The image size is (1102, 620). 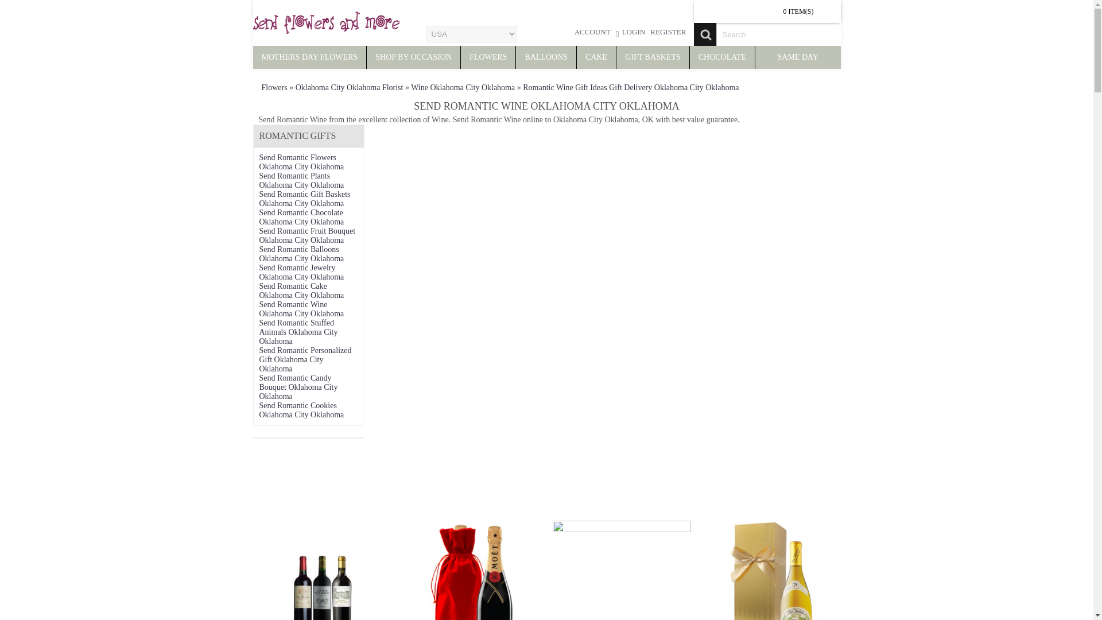 I want to click on Send Romantic Fruit Bouquet Oklahoma City Oklahoma, so click(x=308, y=235).